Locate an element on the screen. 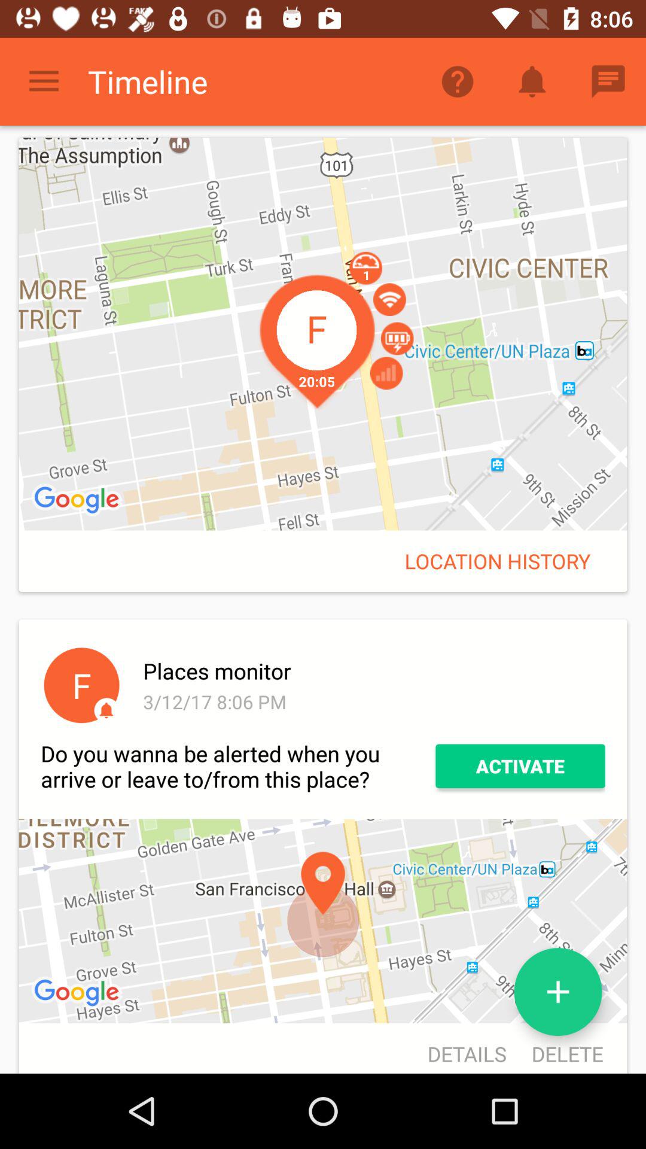  press icon to the left of timeline icon is located at coordinates (44, 81).